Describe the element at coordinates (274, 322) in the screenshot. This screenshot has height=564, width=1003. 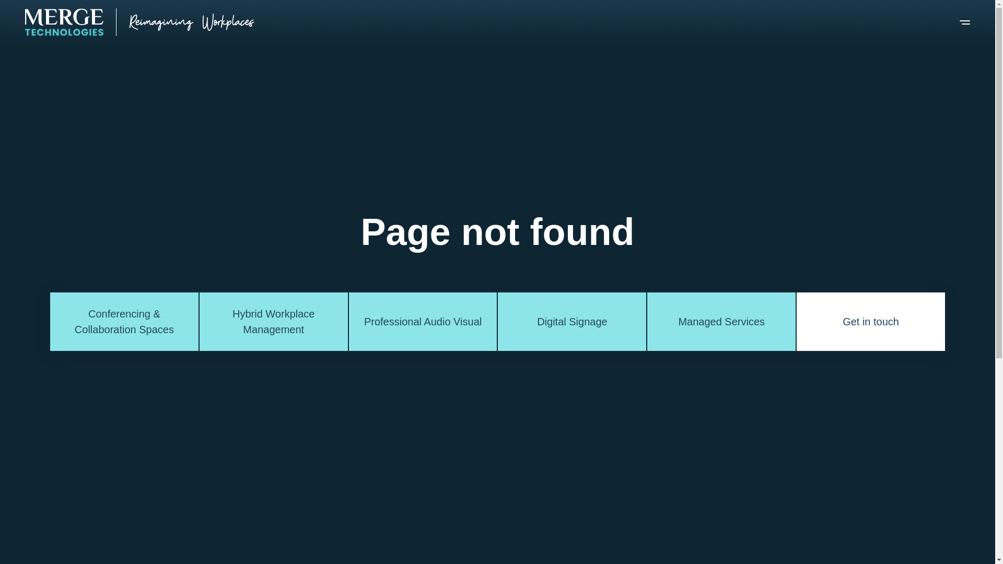
I see `Hybrid Workplace Management` at that location.